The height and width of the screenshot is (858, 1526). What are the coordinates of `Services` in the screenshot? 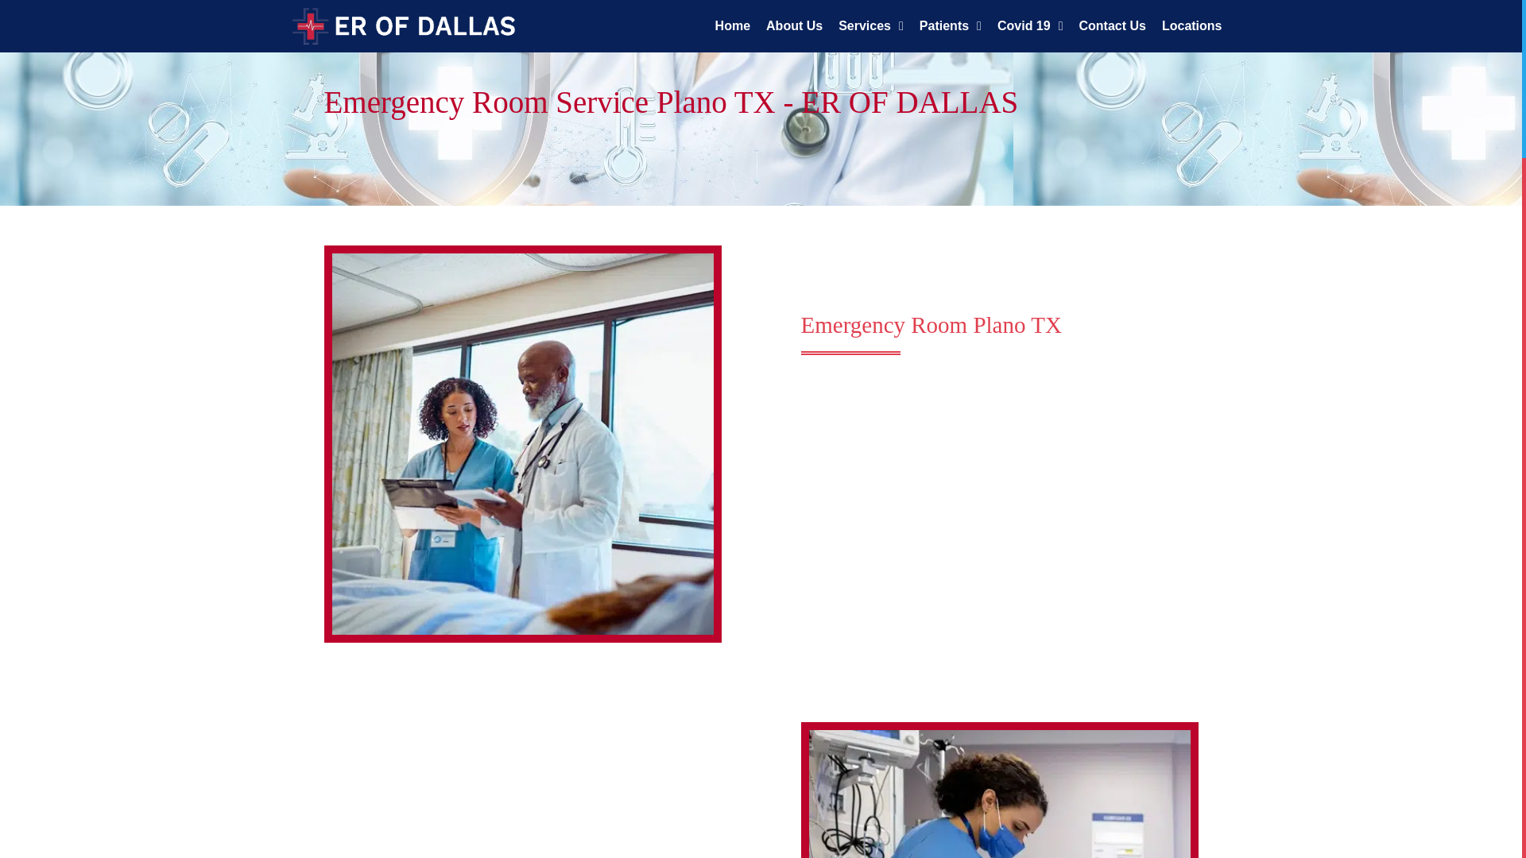 It's located at (870, 25).